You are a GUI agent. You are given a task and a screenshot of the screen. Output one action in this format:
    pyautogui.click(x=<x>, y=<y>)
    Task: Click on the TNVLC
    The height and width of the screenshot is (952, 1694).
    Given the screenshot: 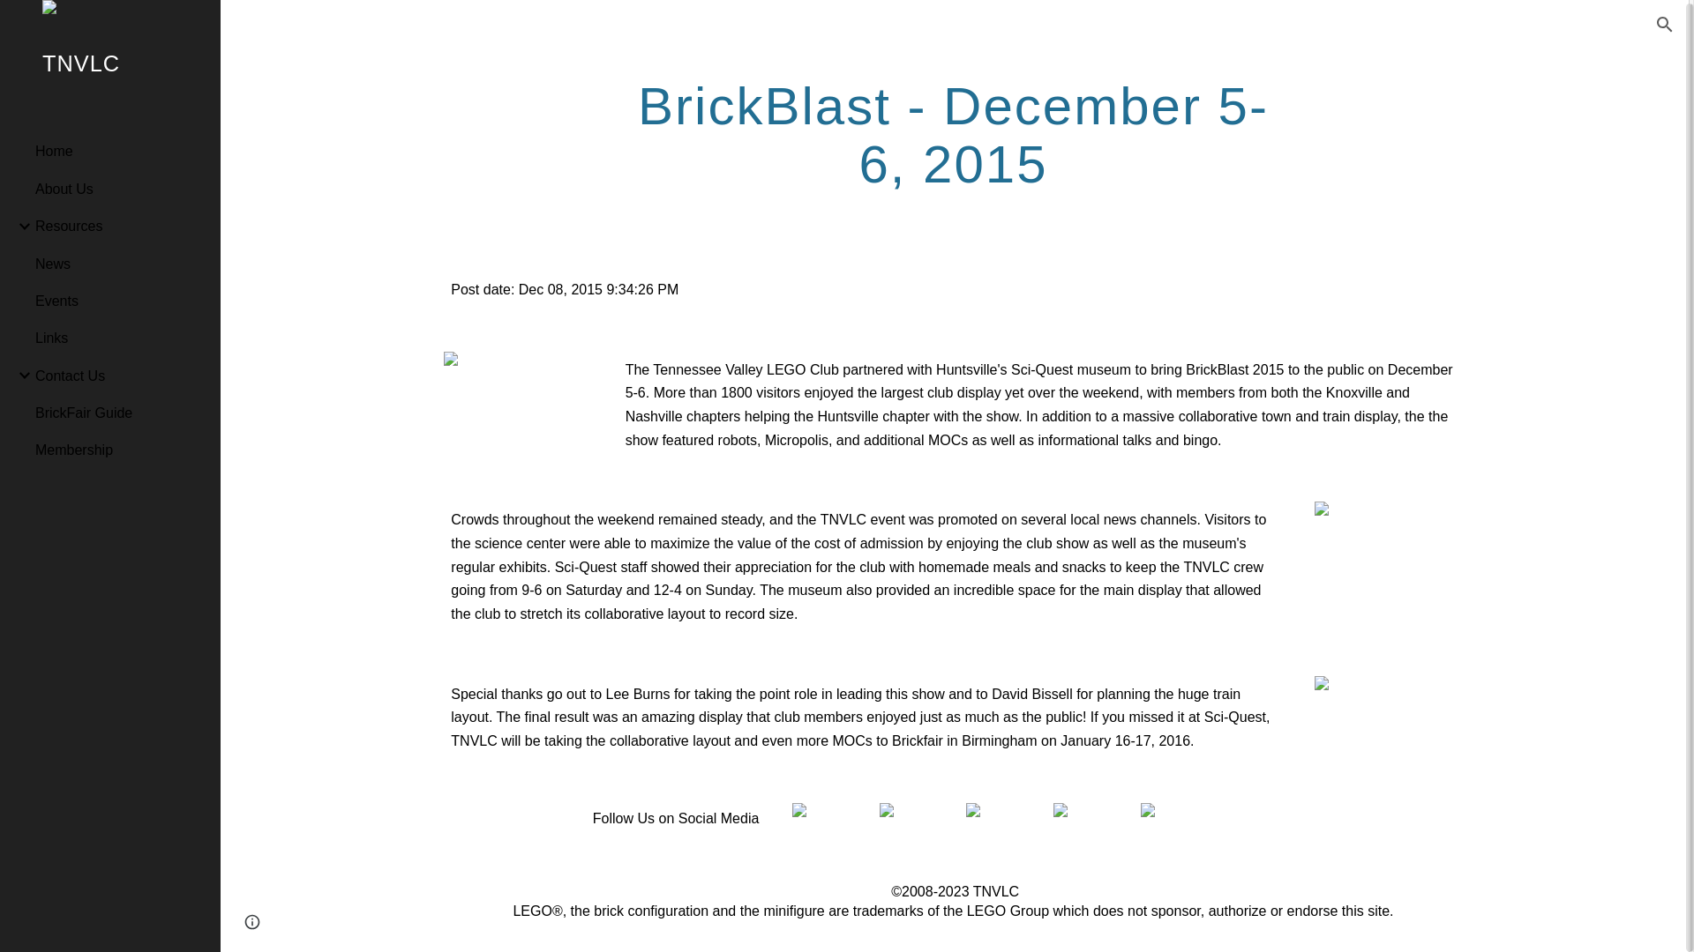 What is the action you would take?
    pyautogui.click(x=109, y=81)
    